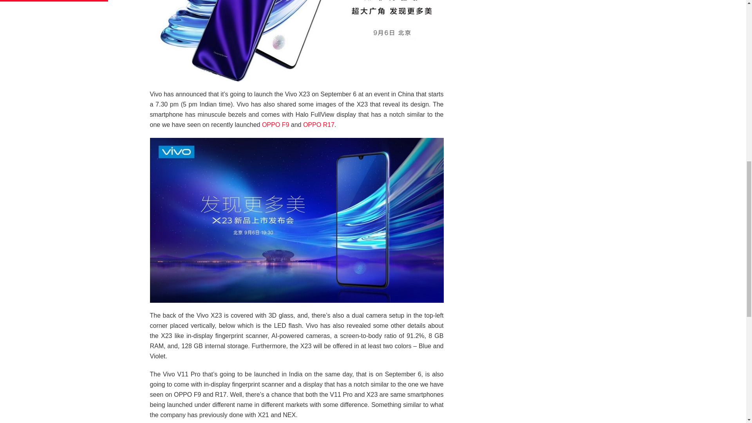 This screenshot has height=423, width=752. What do you see at coordinates (319, 125) in the screenshot?
I see `OPPO R17` at bounding box center [319, 125].